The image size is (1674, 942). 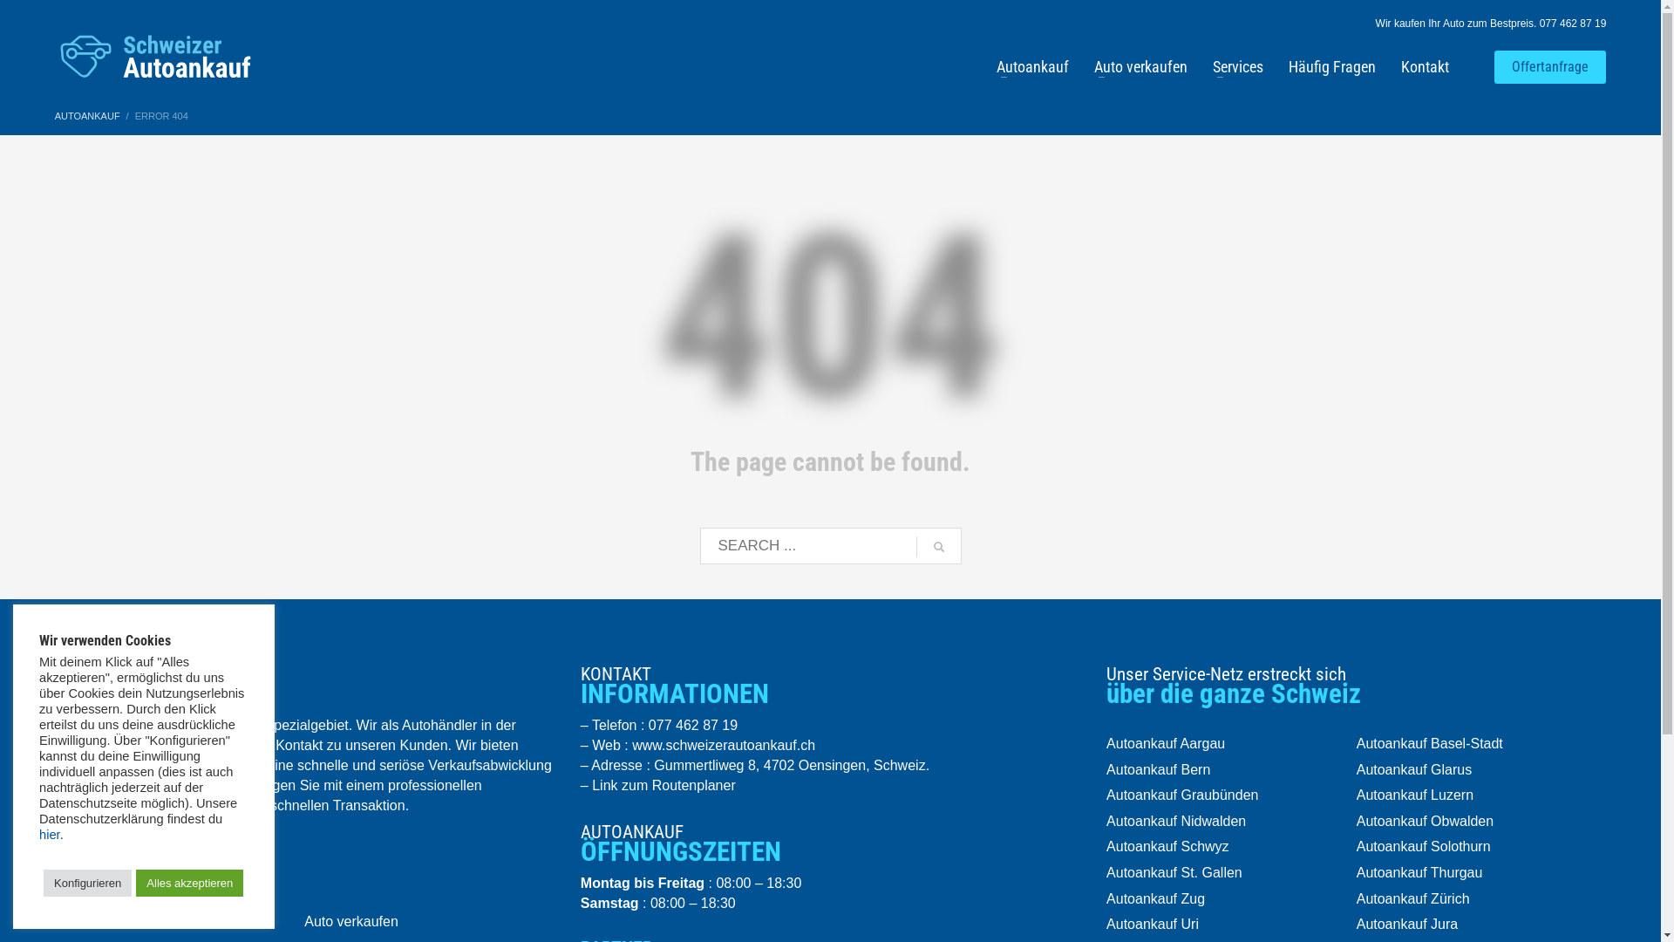 What do you see at coordinates (1231, 873) in the screenshot?
I see `Autoankauf St. Gallen` at bounding box center [1231, 873].